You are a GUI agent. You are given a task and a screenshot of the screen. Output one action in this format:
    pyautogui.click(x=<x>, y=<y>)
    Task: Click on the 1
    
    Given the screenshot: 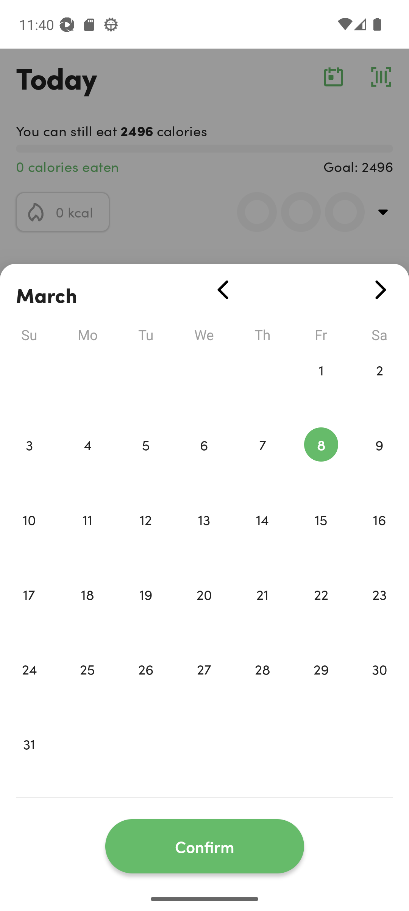 What is the action you would take?
    pyautogui.click(x=321, y=386)
    